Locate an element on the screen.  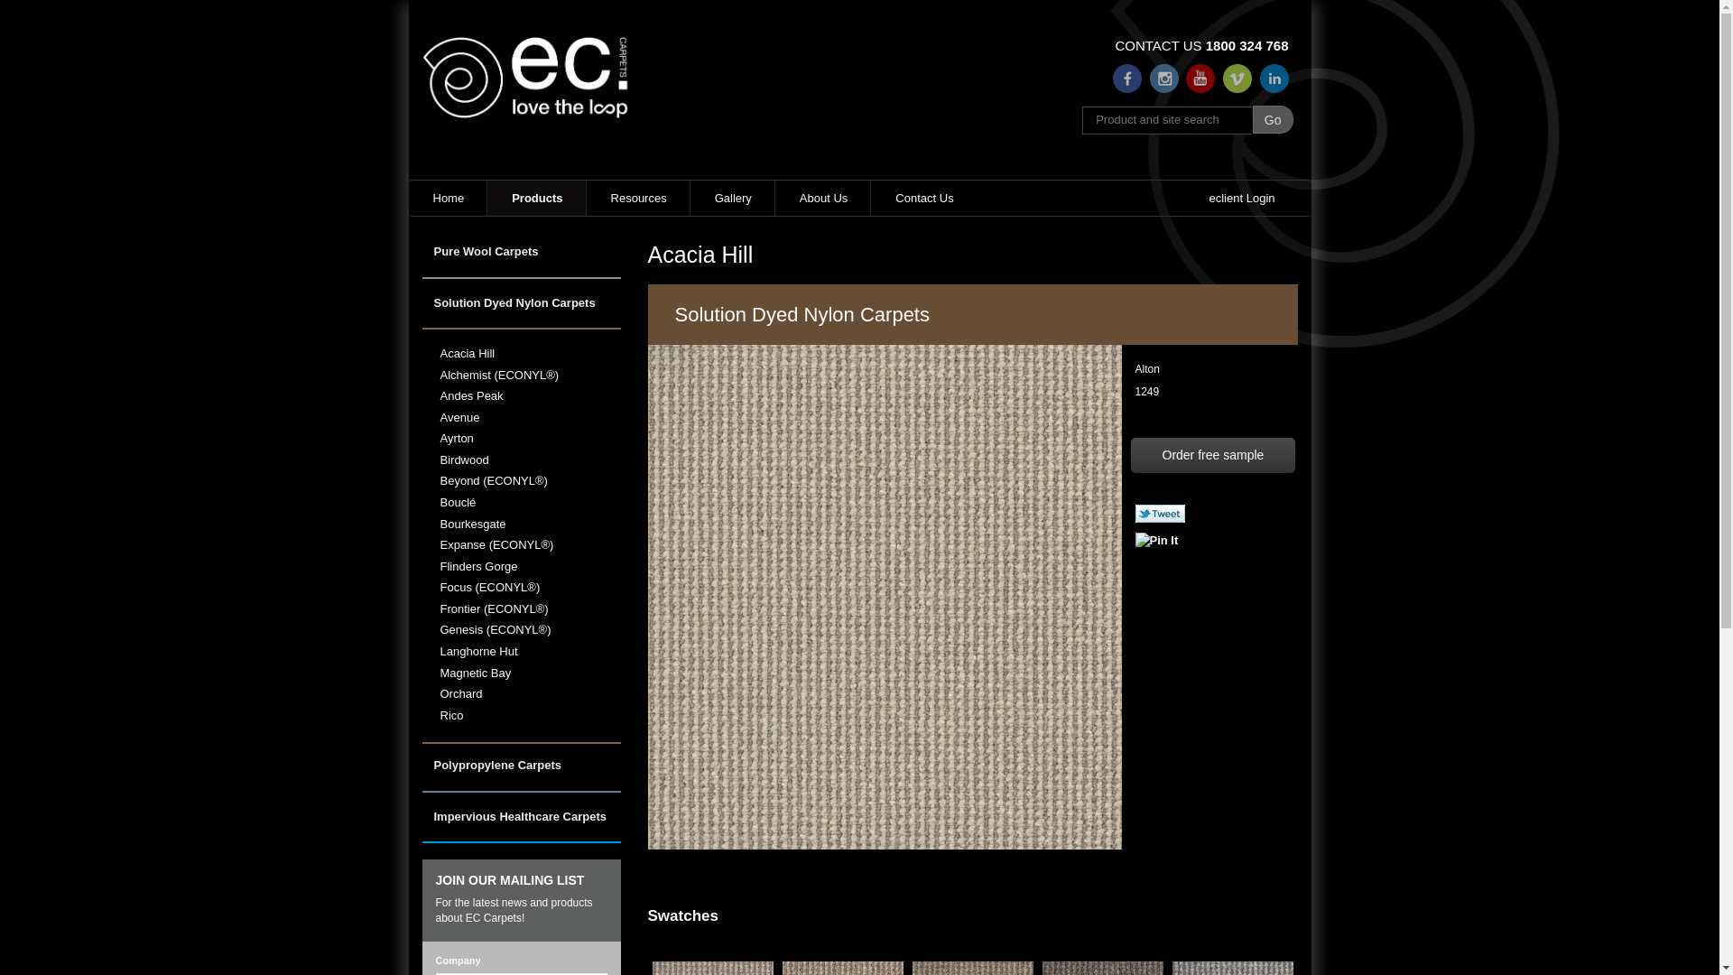
Magnetic Bay is located at coordinates (531, 673).